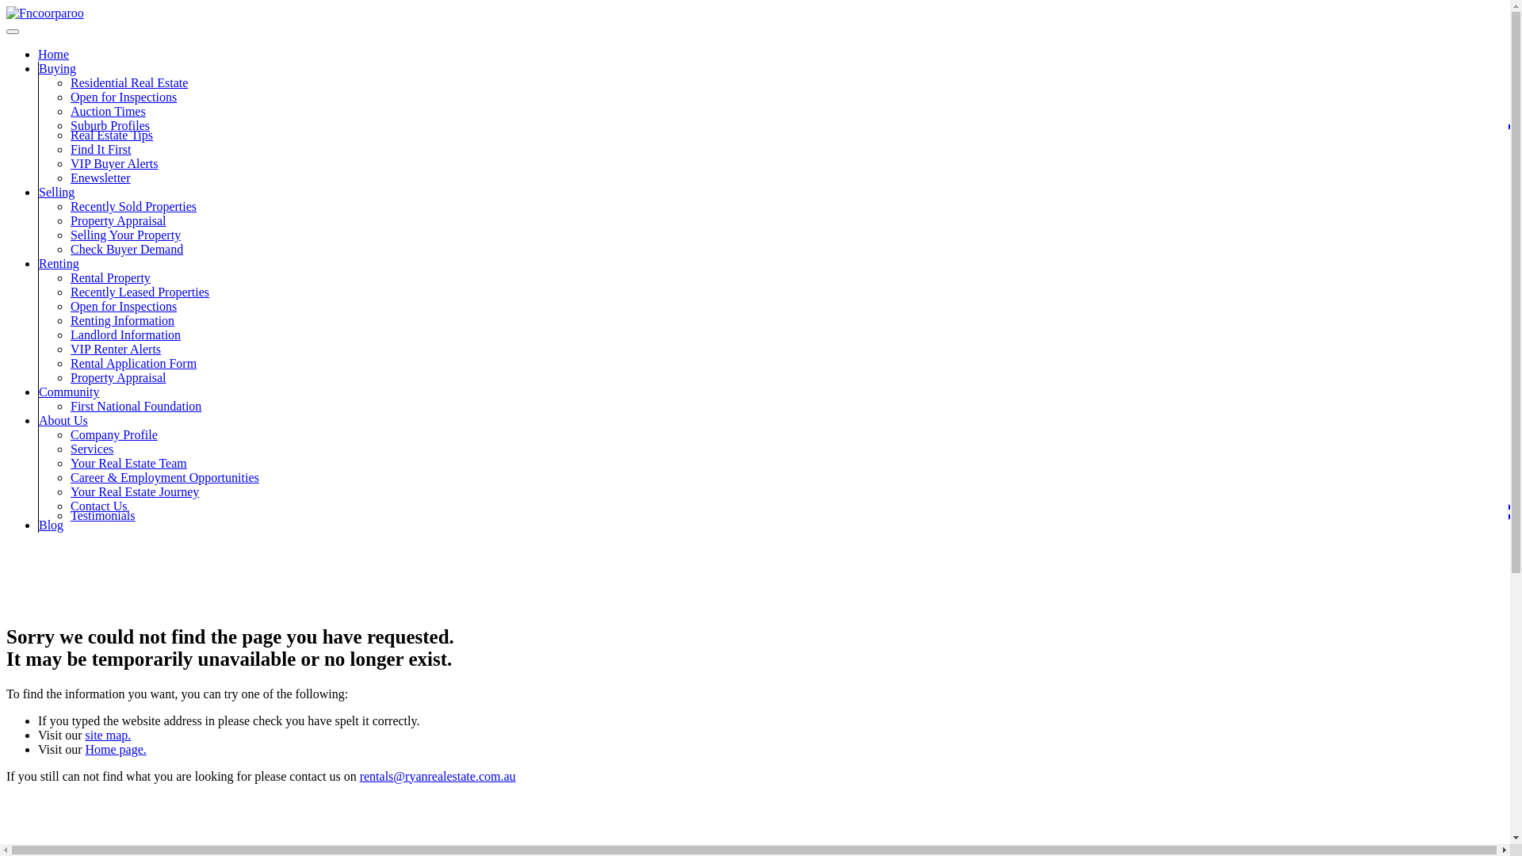 The height and width of the screenshot is (856, 1522). What do you see at coordinates (59, 263) in the screenshot?
I see `Renting` at bounding box center [59, 263].